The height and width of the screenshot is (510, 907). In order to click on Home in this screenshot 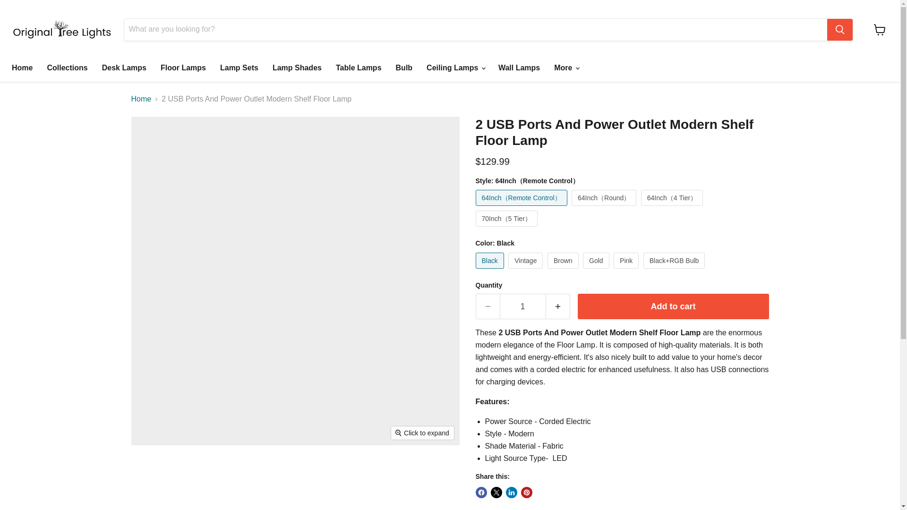, I will do `click(22, 68)`.